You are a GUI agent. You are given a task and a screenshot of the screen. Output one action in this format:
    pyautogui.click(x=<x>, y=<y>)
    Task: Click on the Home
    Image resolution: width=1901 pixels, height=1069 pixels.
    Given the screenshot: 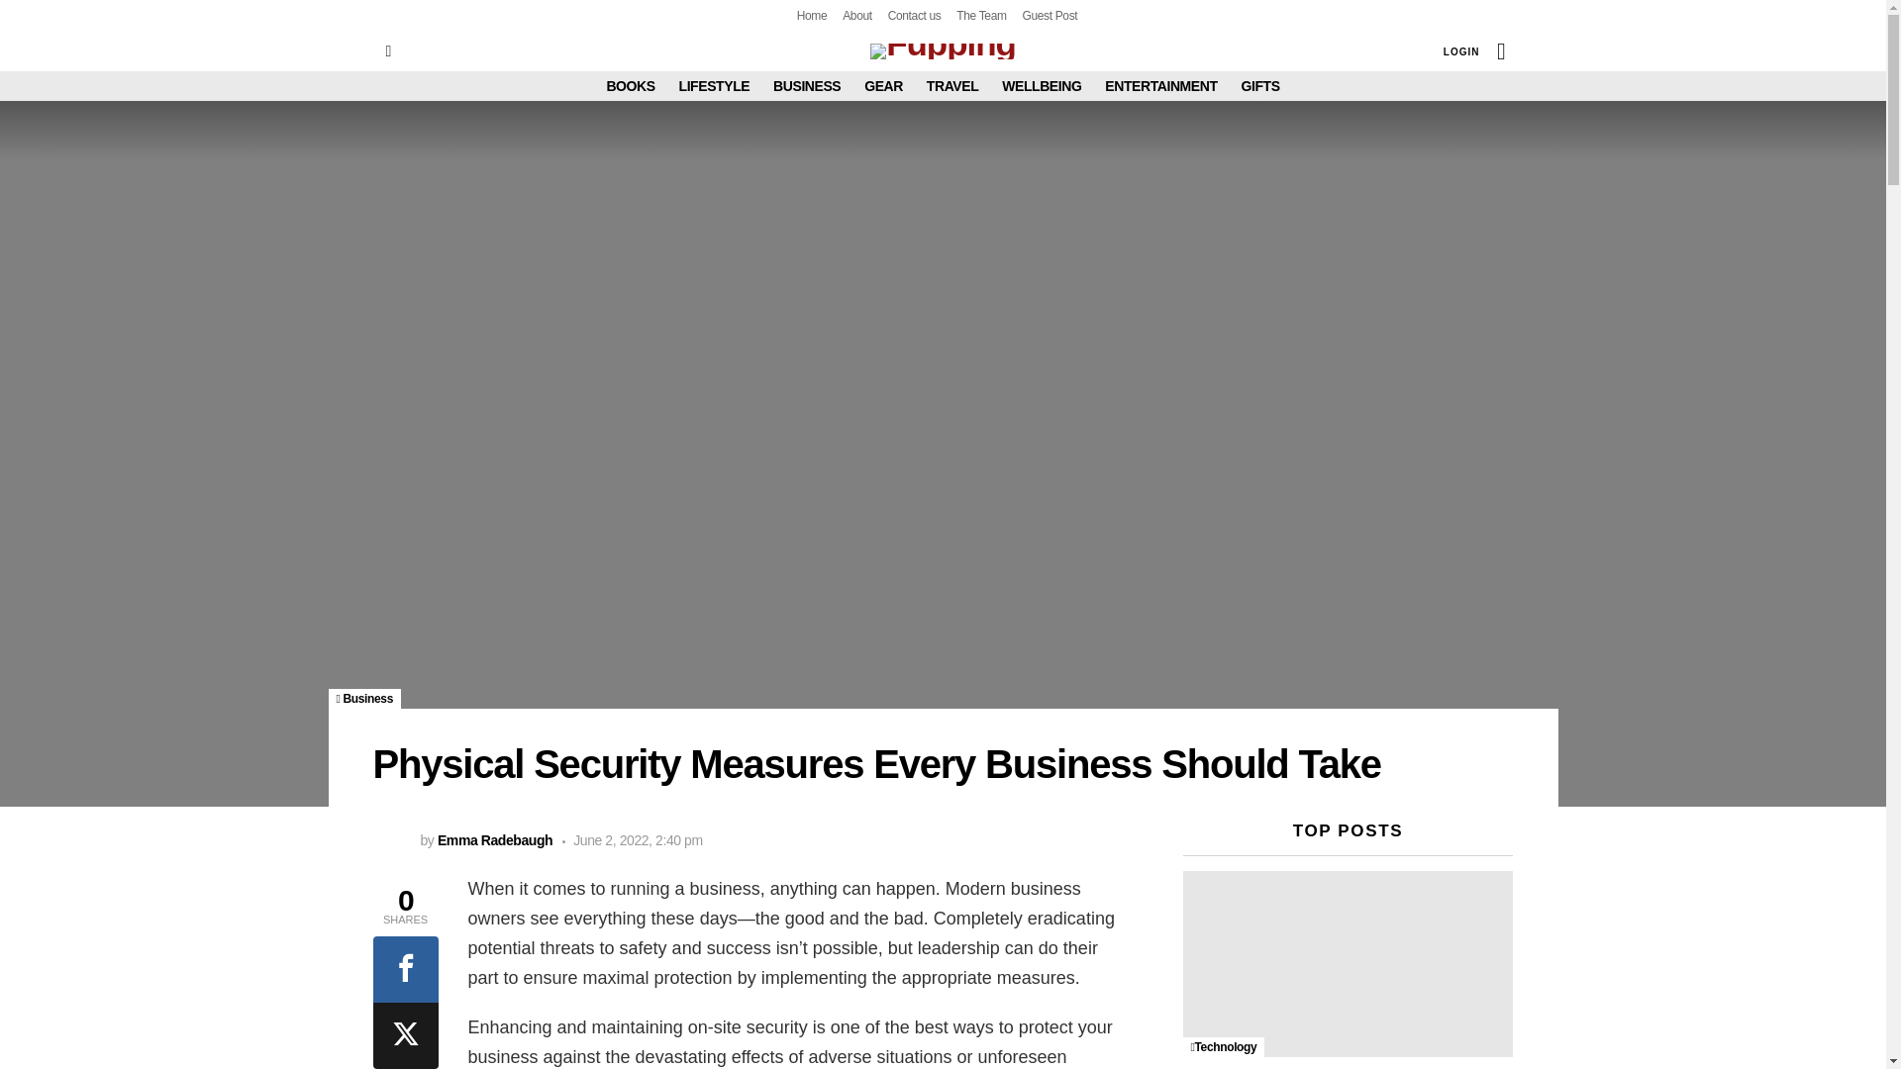 What is the action you would take?
    pyautogui.click(x=812, y=16)
    